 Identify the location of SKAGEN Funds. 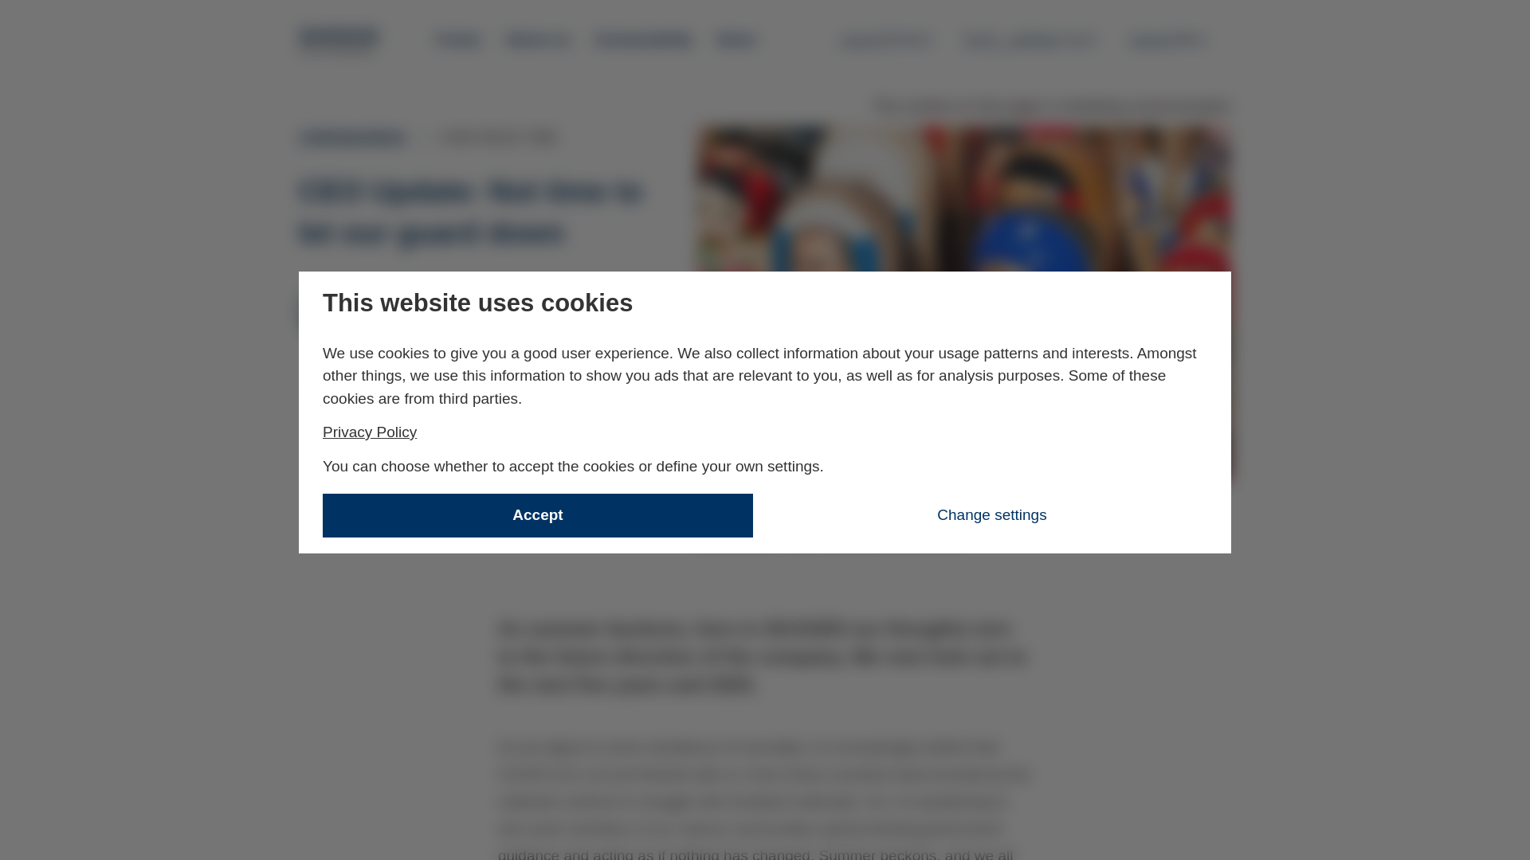
(339, 41).